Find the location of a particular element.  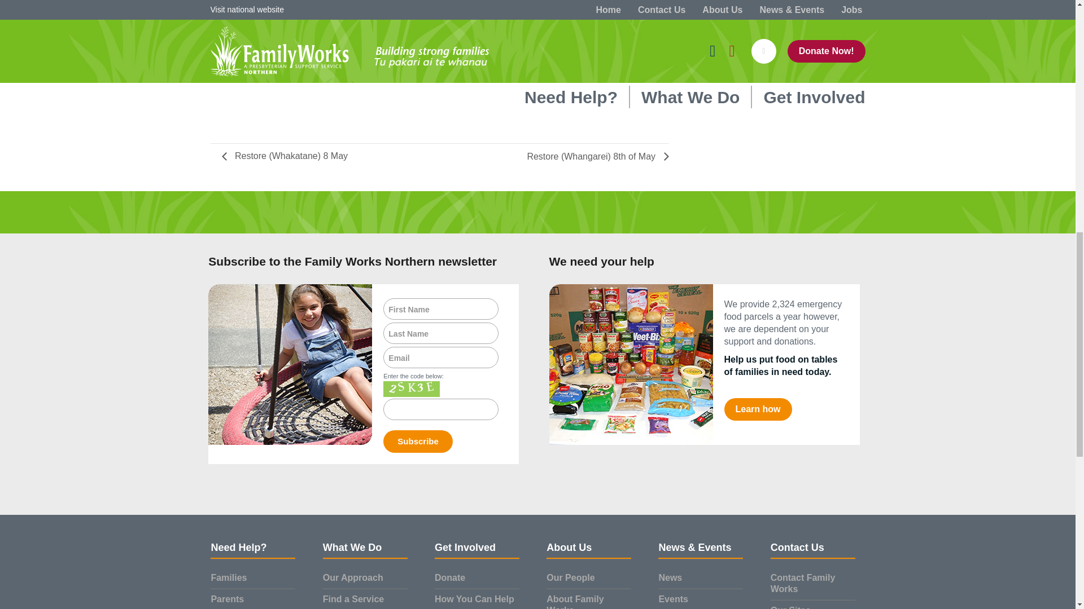

food-bank is located at coordinates (630, 364).